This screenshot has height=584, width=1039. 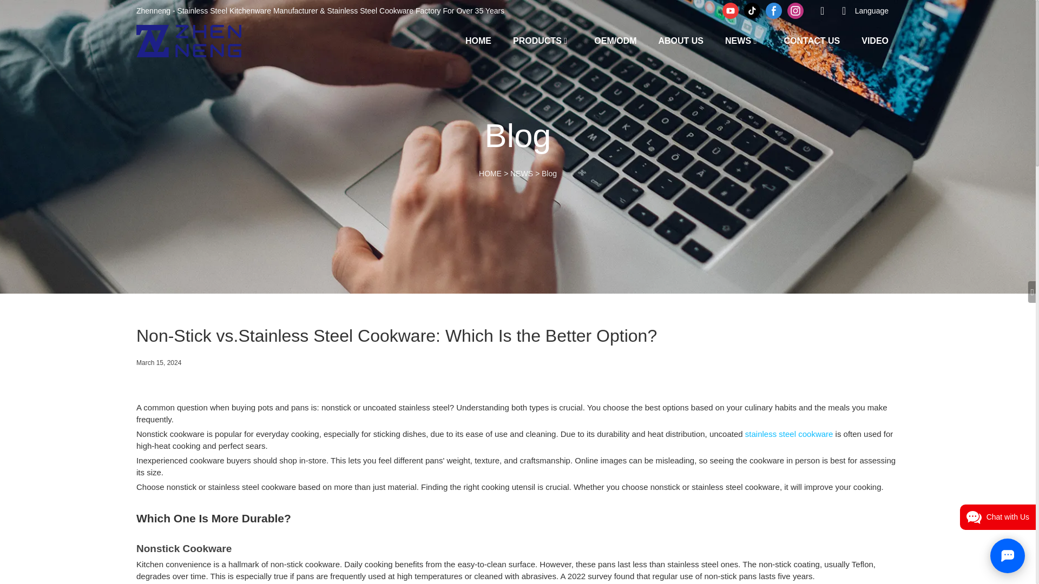 I want to click on ABOUT US, so click(x=680, y=40).